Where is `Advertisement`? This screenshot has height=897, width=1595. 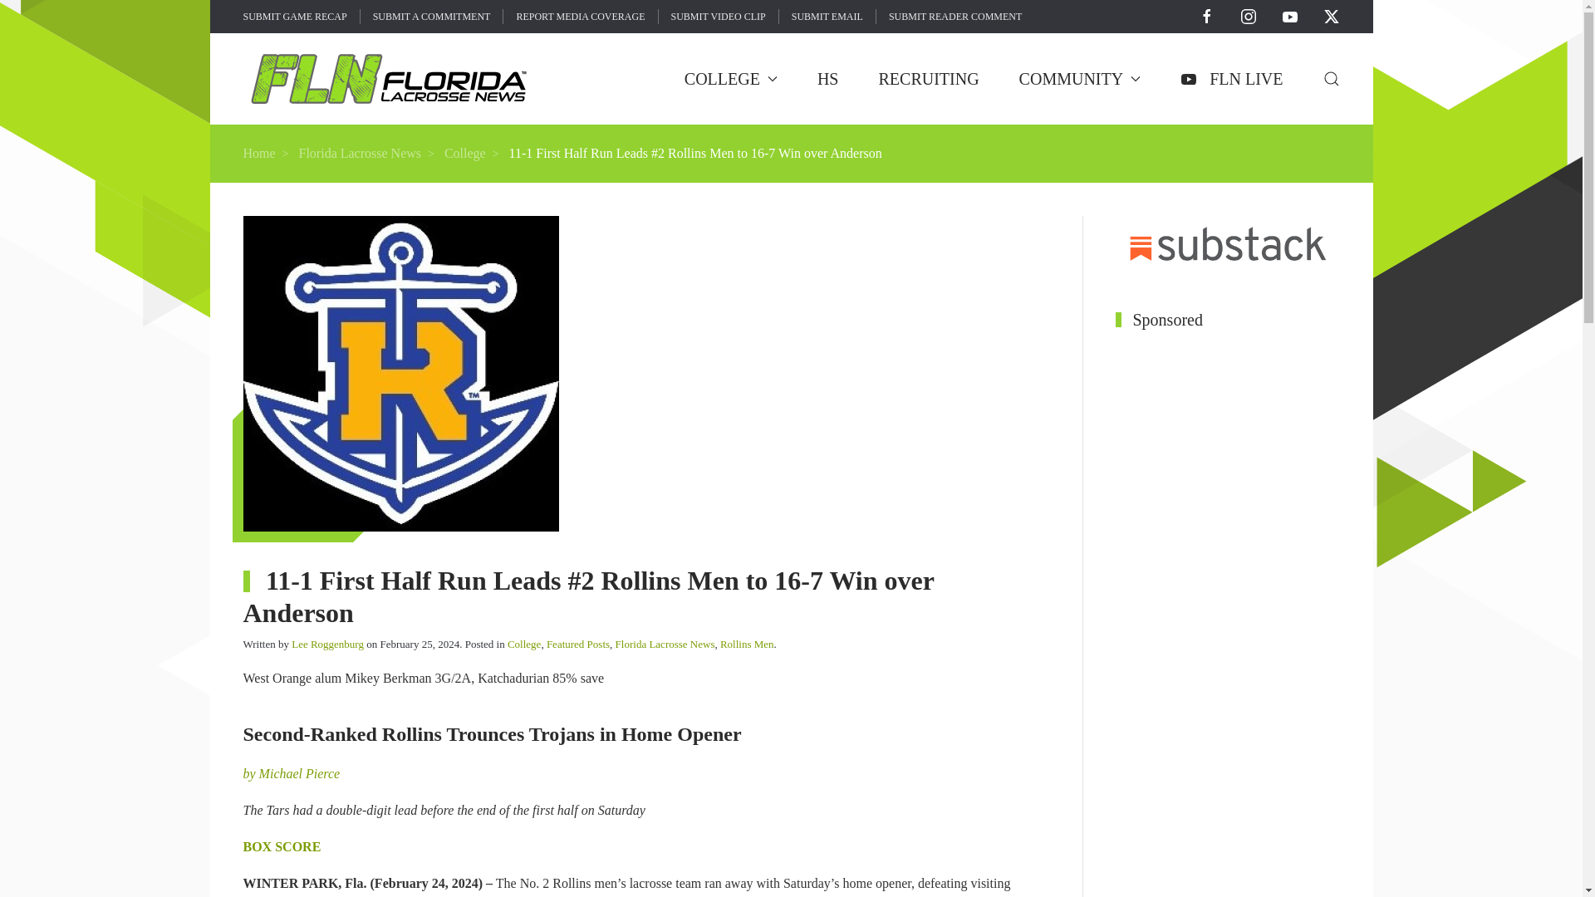 Advertisement is located at coordinates (1227, 613).